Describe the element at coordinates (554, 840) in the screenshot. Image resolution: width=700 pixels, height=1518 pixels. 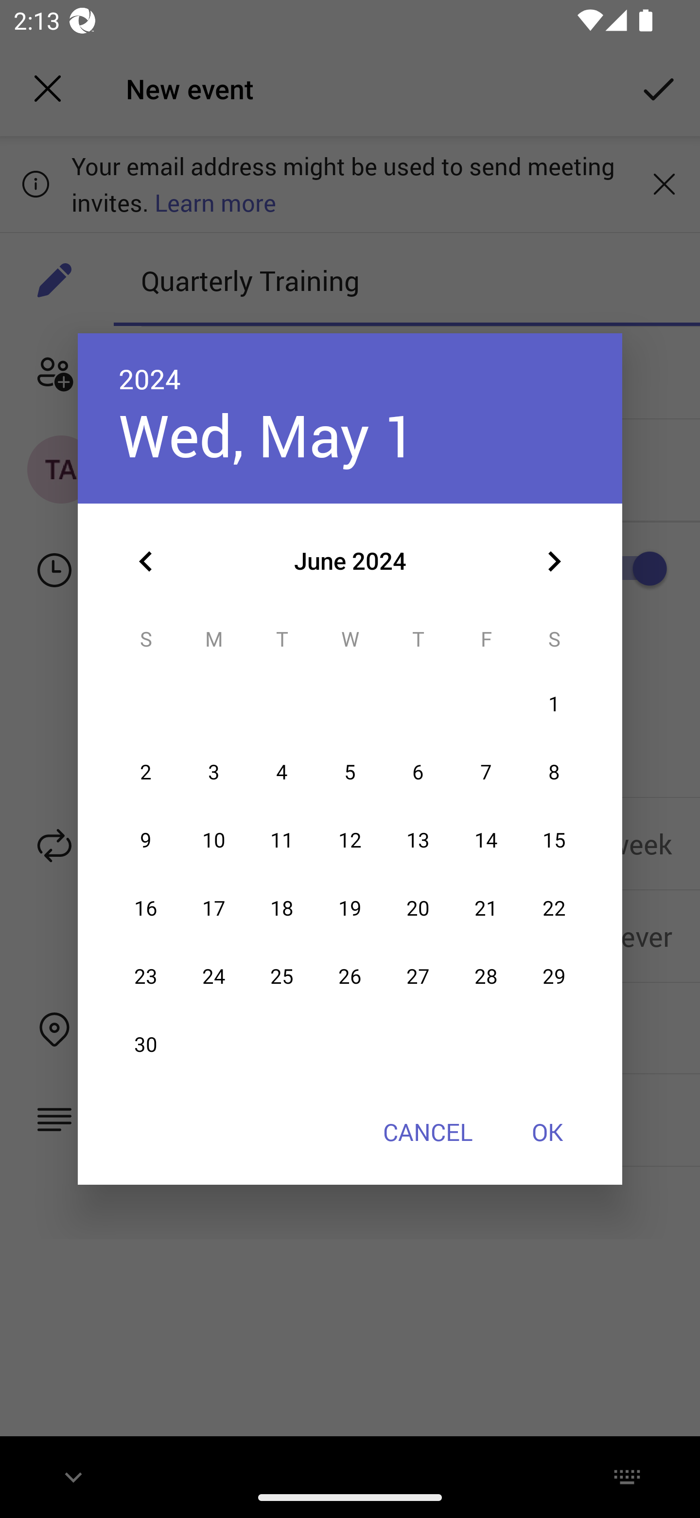
I see `15 15 June 2024` at that location.